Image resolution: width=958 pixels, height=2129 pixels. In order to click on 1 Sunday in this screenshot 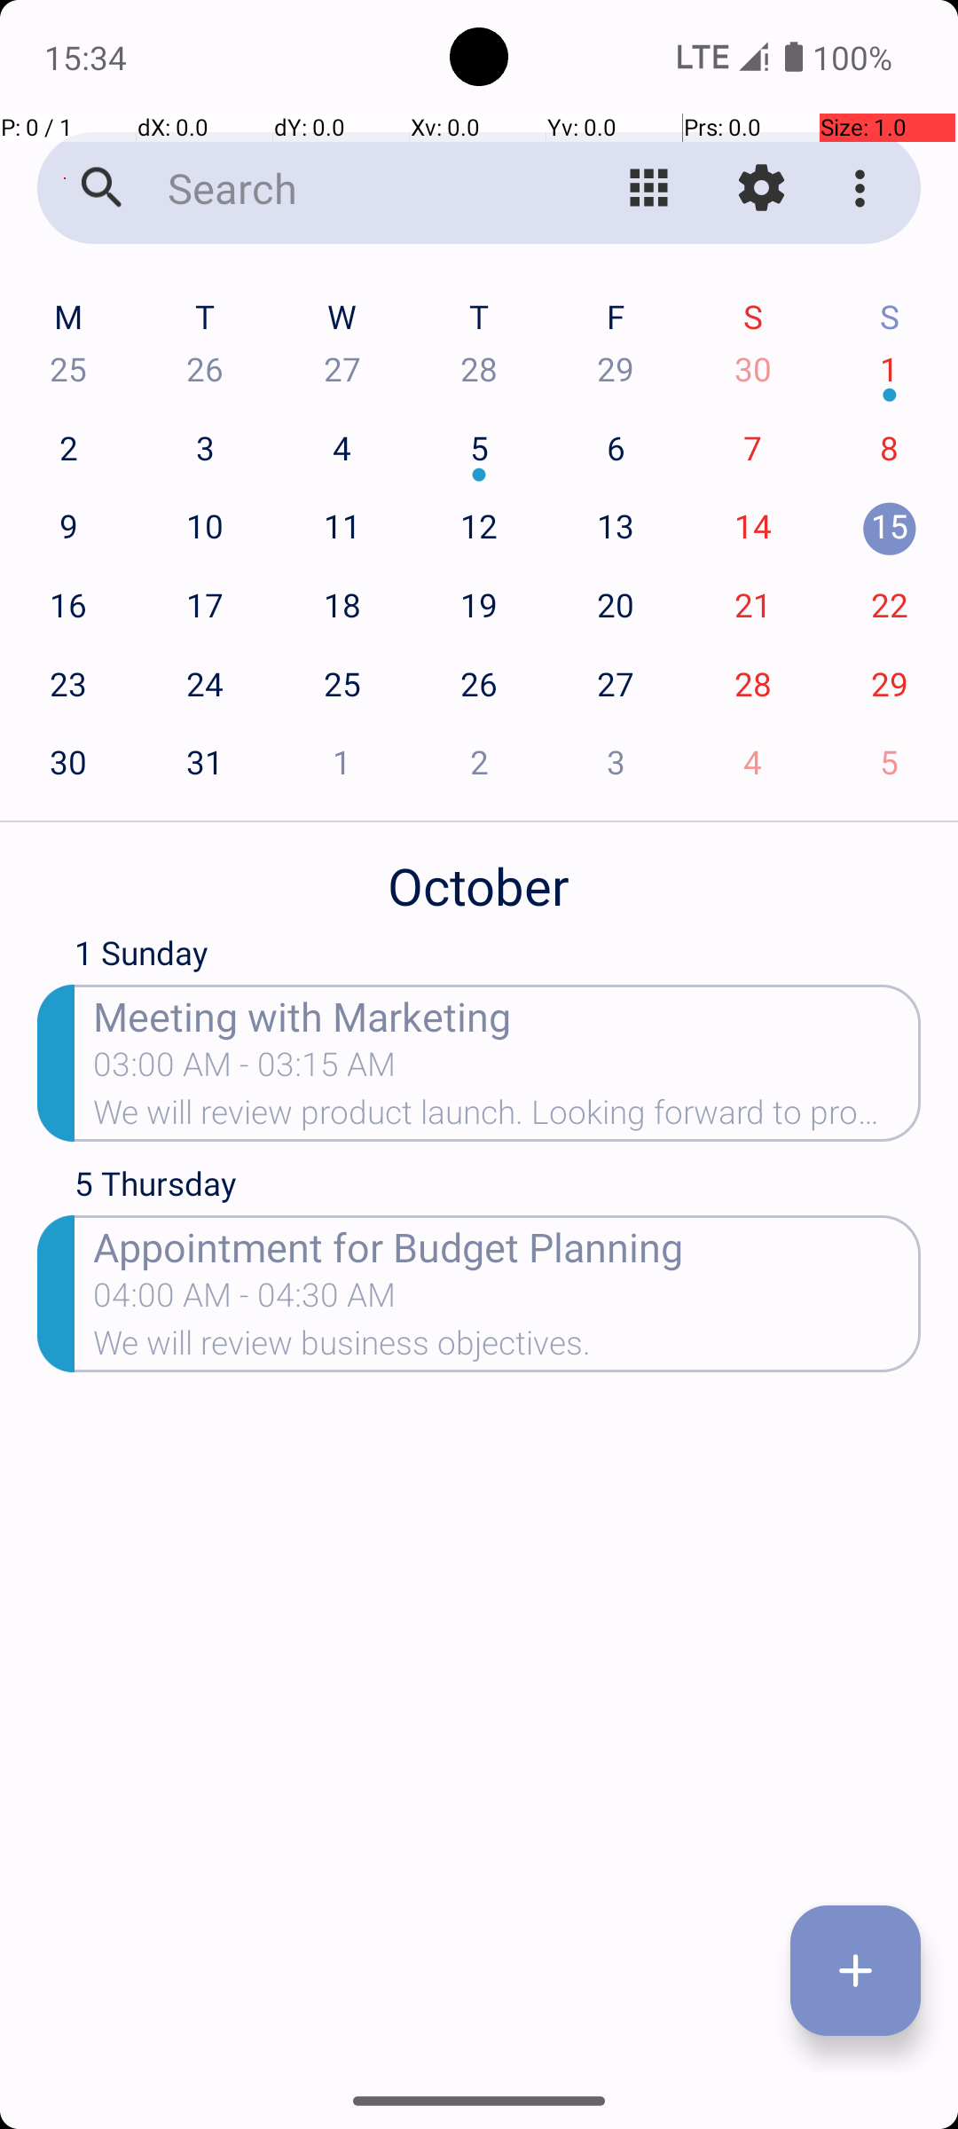, I will do `click(498, 957)`.